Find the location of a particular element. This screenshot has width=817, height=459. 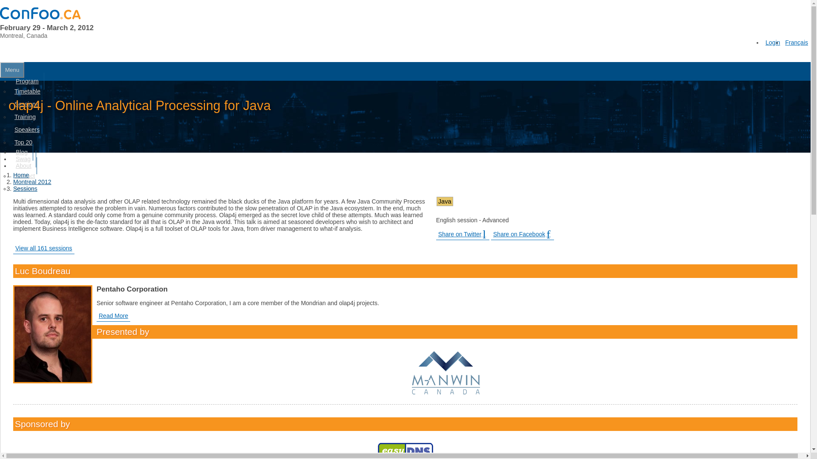

Home is located at coordinates (20, 175).